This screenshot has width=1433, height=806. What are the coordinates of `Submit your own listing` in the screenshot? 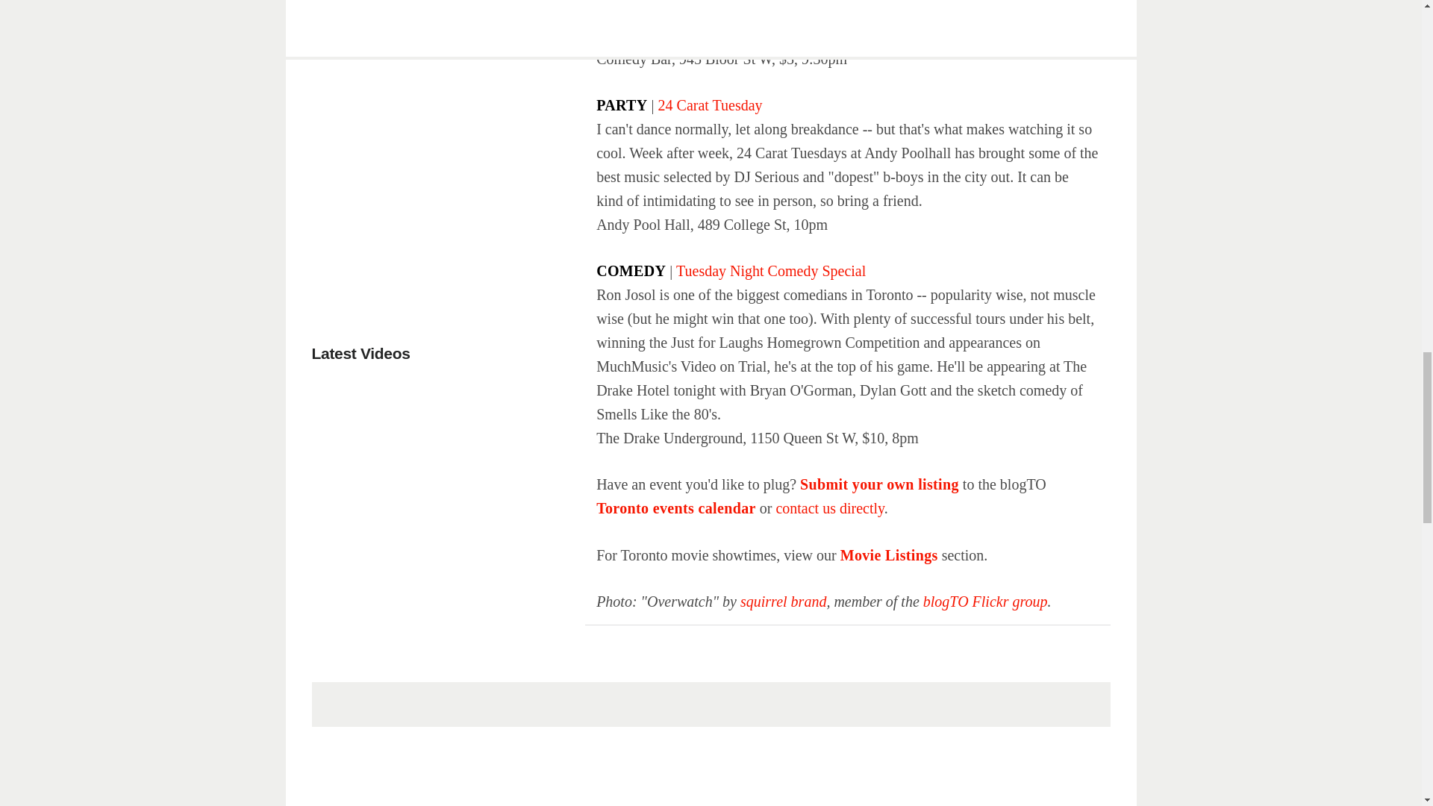 It's located at (879, 484).